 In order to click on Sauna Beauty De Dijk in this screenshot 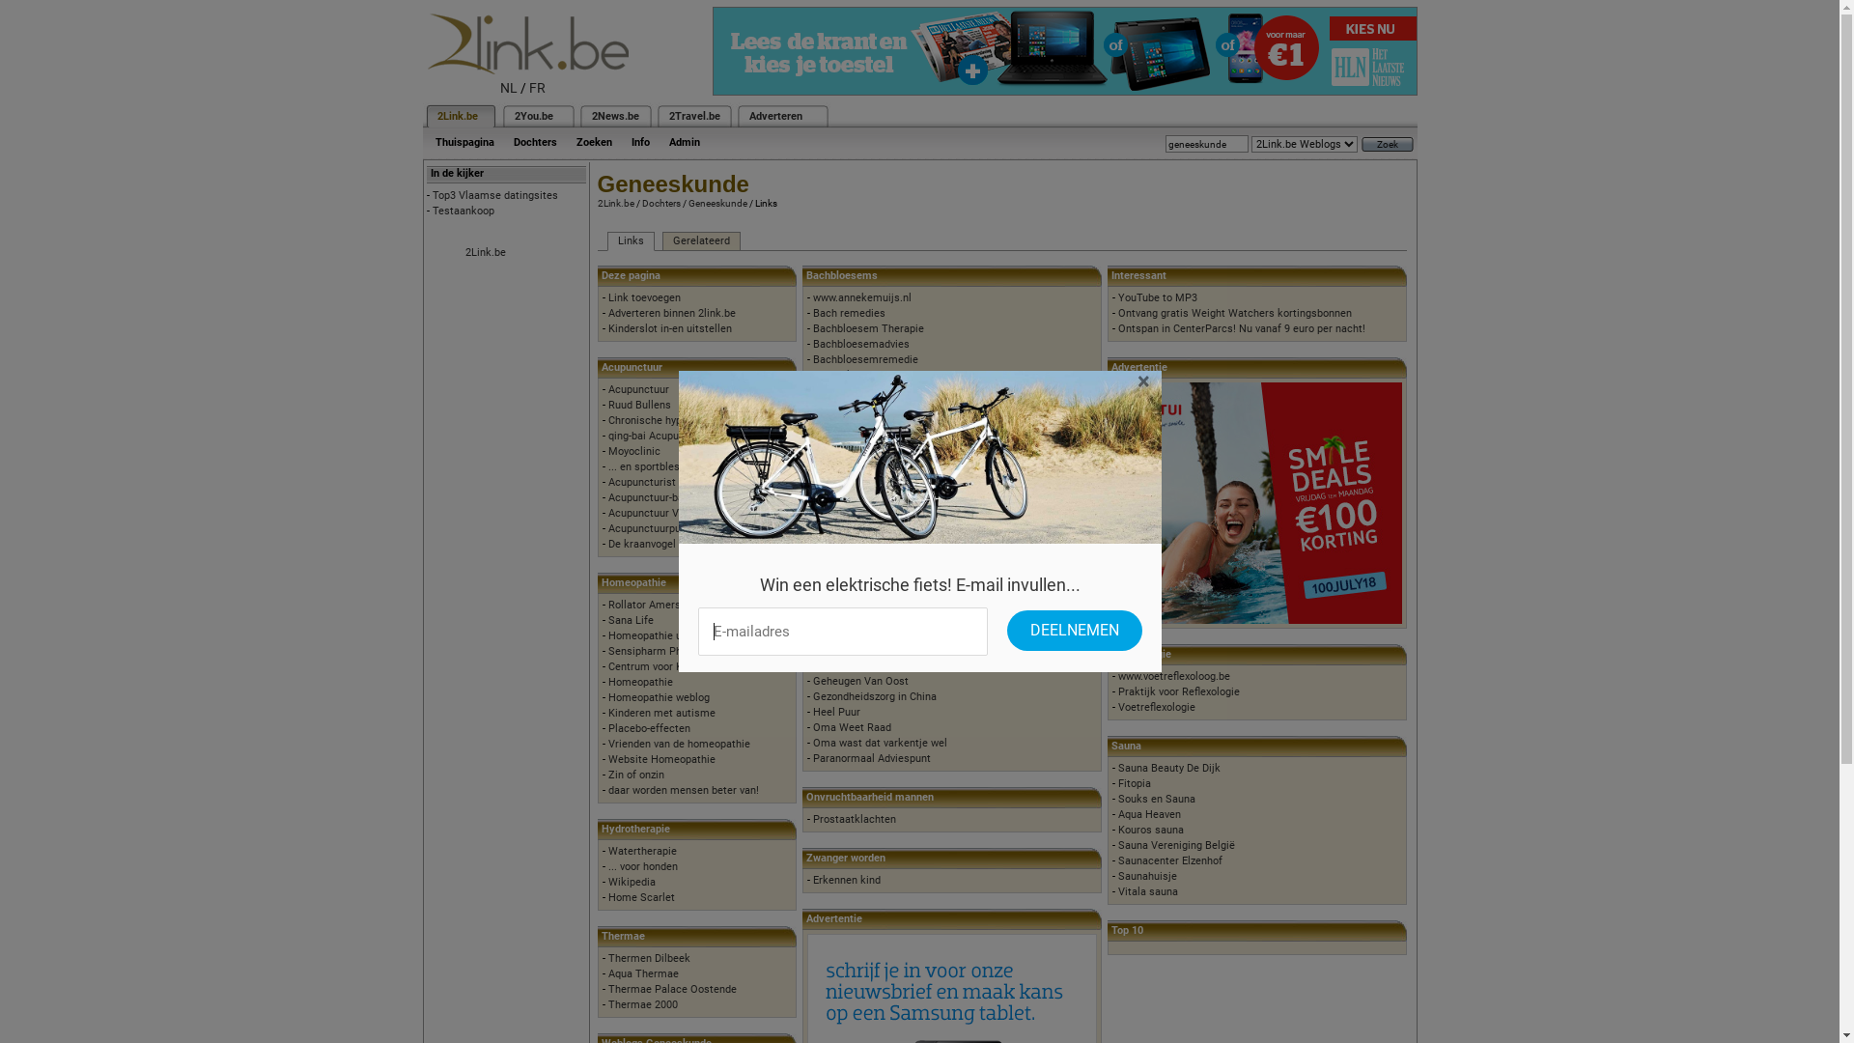, I will do `click(1169, 769)`.